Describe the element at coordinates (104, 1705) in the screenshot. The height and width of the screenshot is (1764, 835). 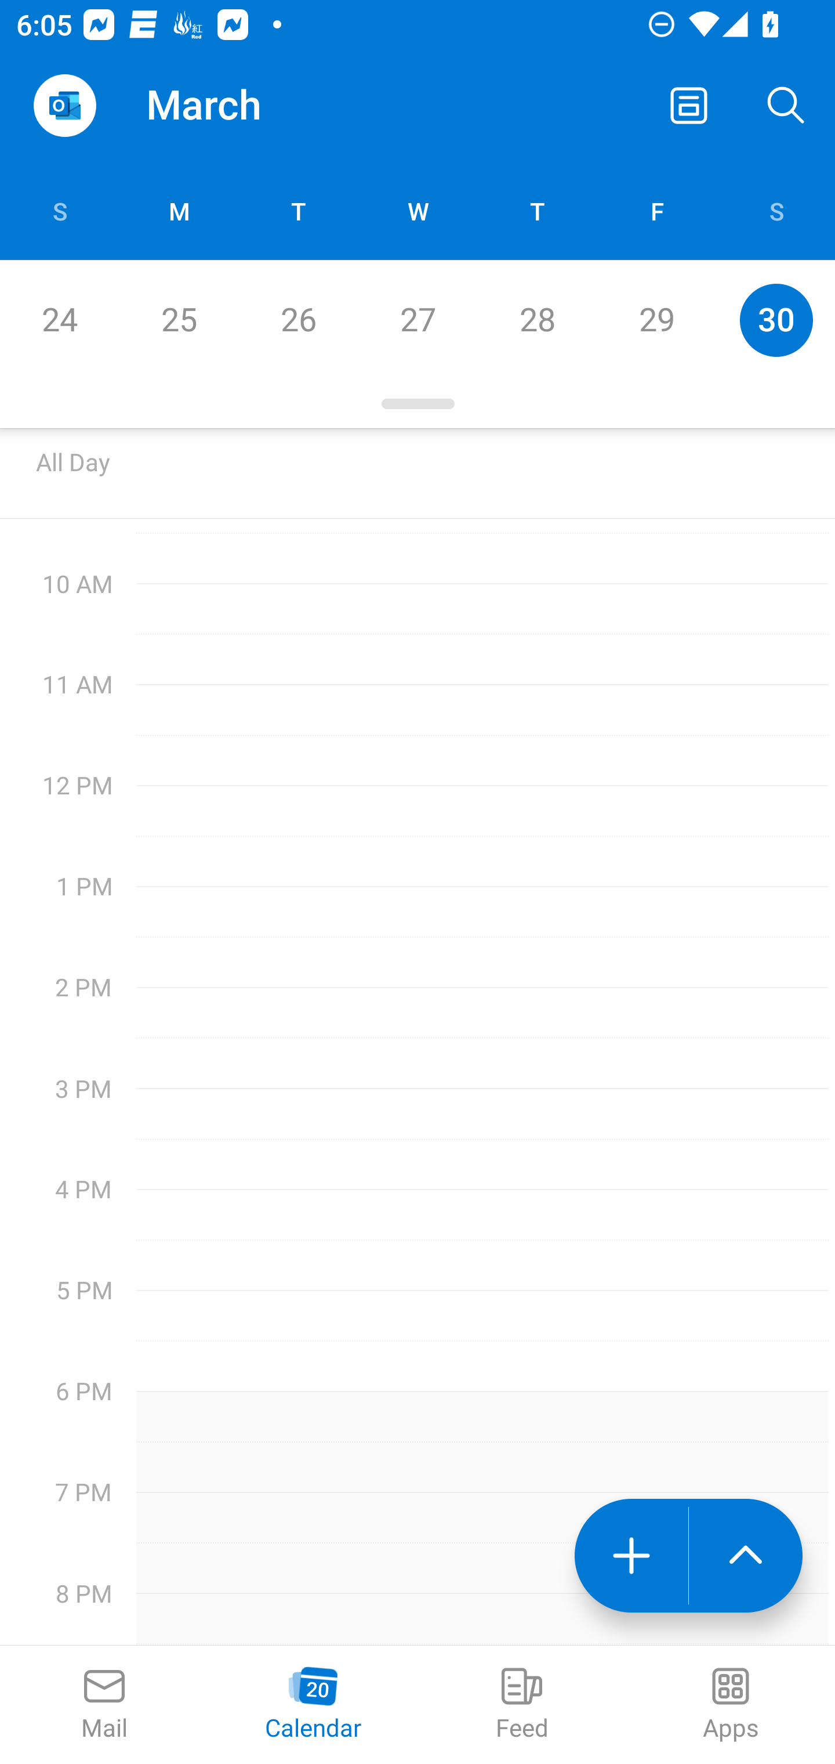
I see `Mail` at that location.